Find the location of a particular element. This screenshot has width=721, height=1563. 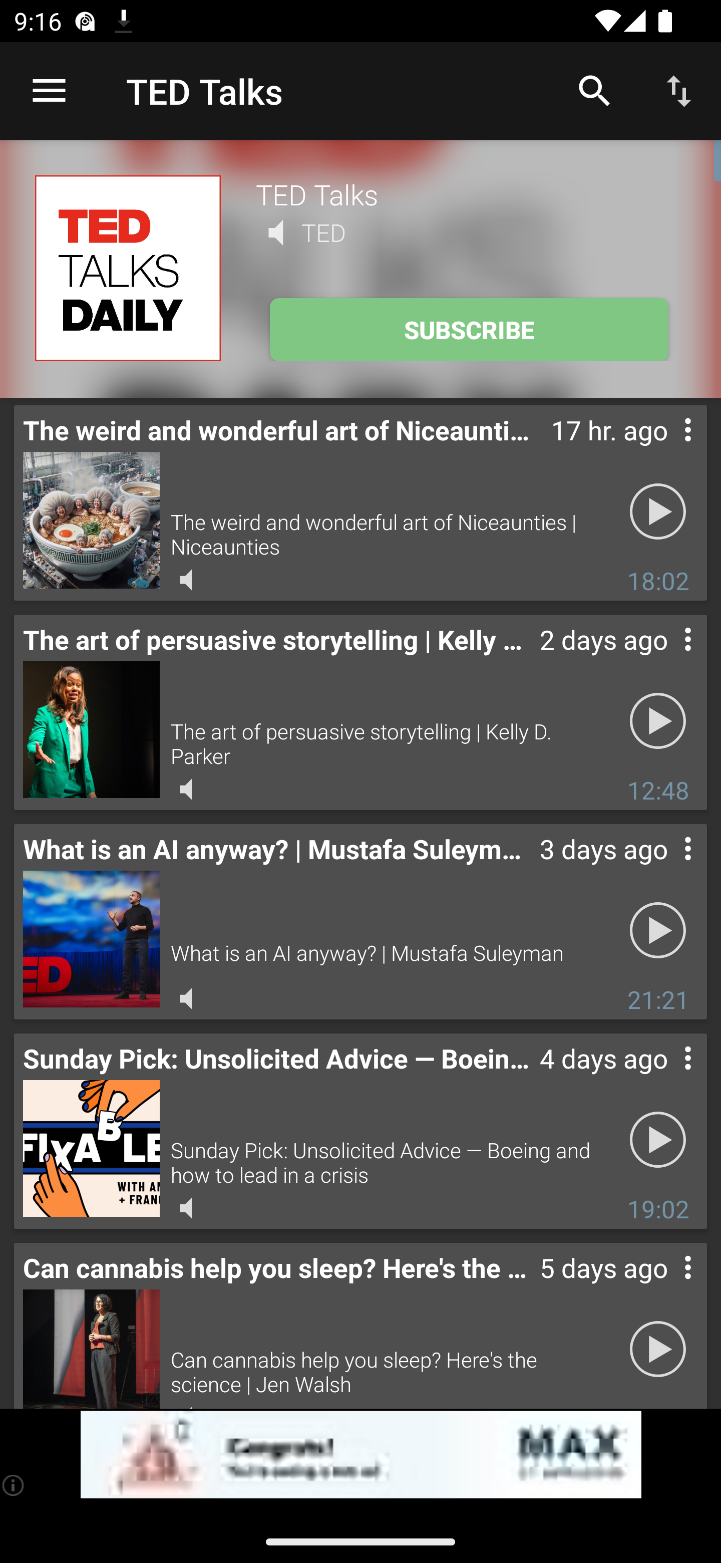

Play is located at coordinates (658, 1350).